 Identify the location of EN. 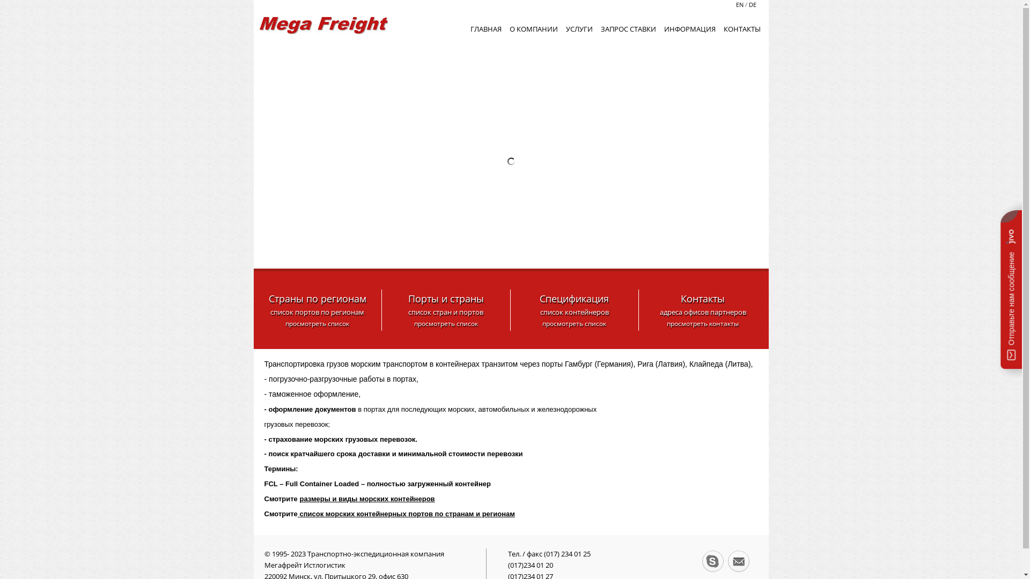
(740, 4).